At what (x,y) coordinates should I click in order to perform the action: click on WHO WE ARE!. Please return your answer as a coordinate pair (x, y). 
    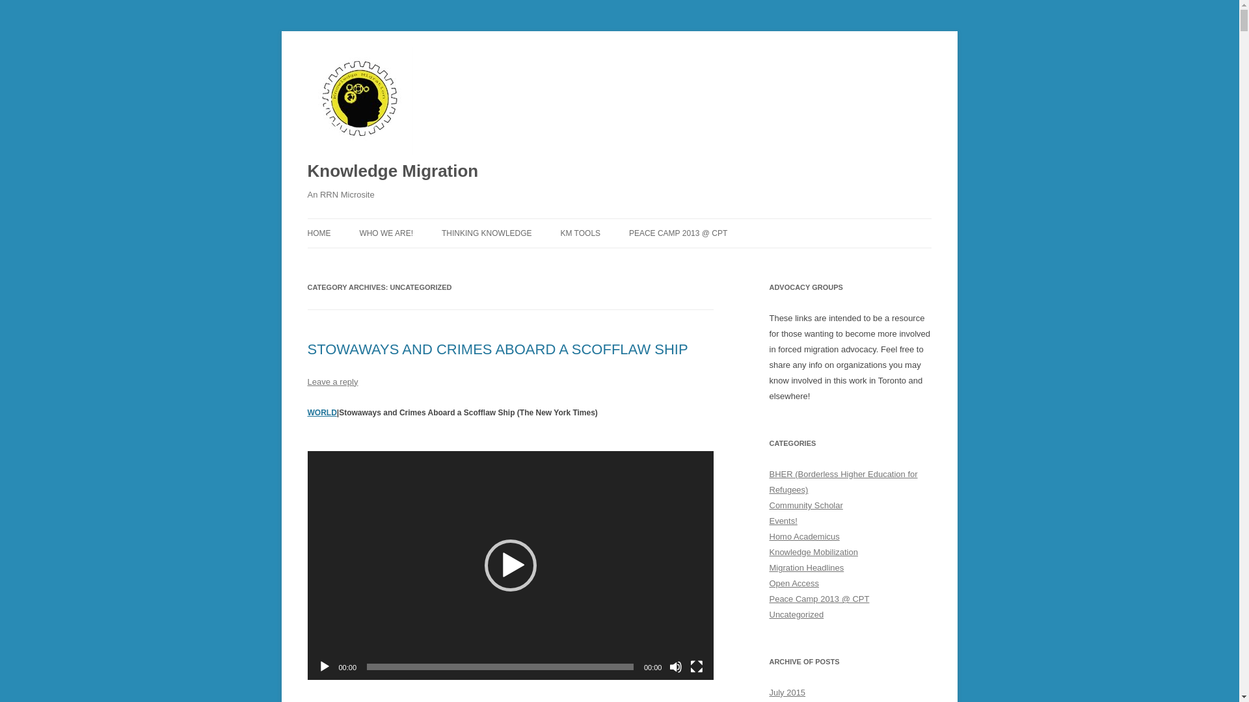
    Looking at the image, I should click on (386, 233).